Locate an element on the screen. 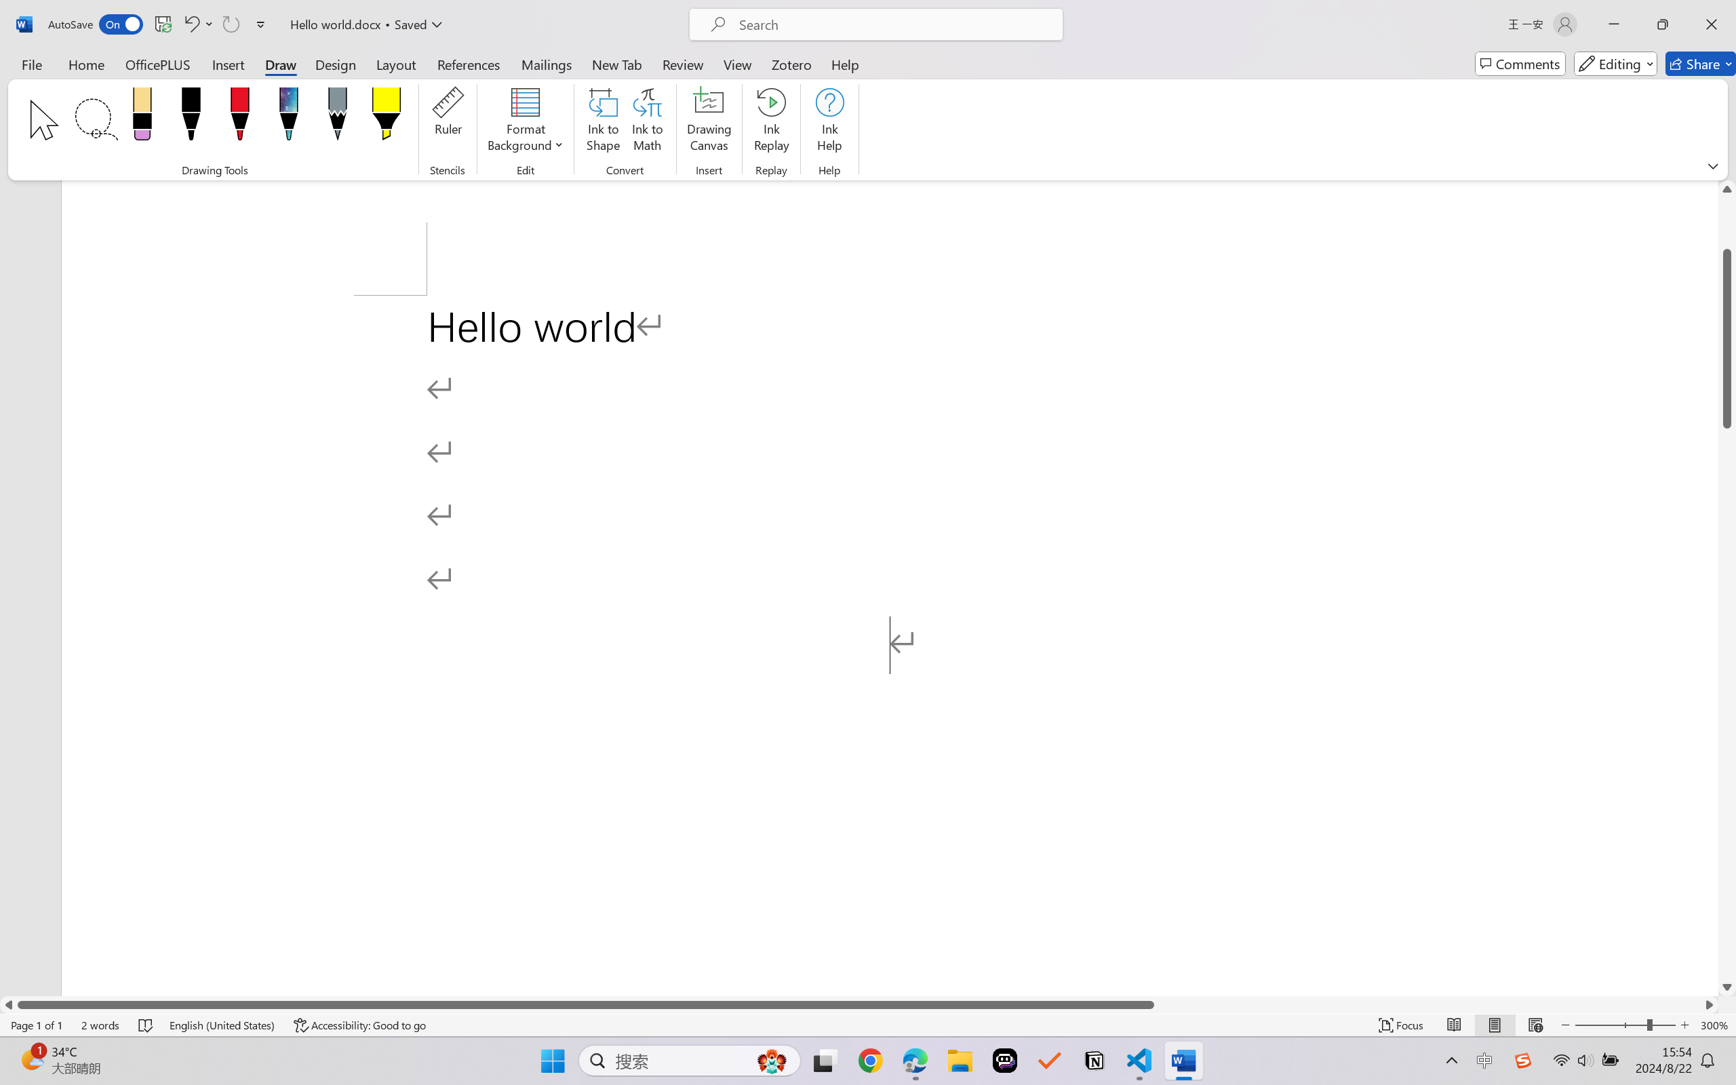 The width and height of the screenshot is (1736, 1085). Page Number Page 1 of 1 is located at coordinates (37, 1025).